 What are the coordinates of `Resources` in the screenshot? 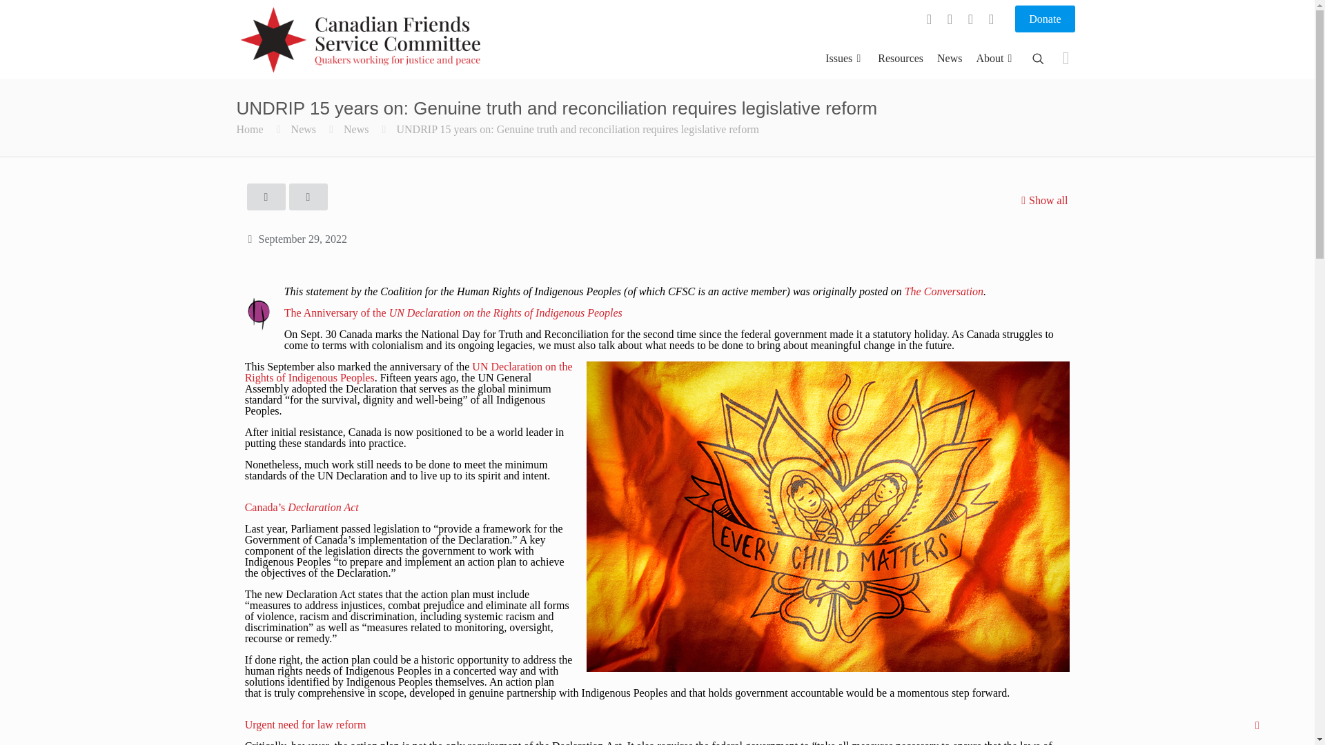 It's located at (900, 58).